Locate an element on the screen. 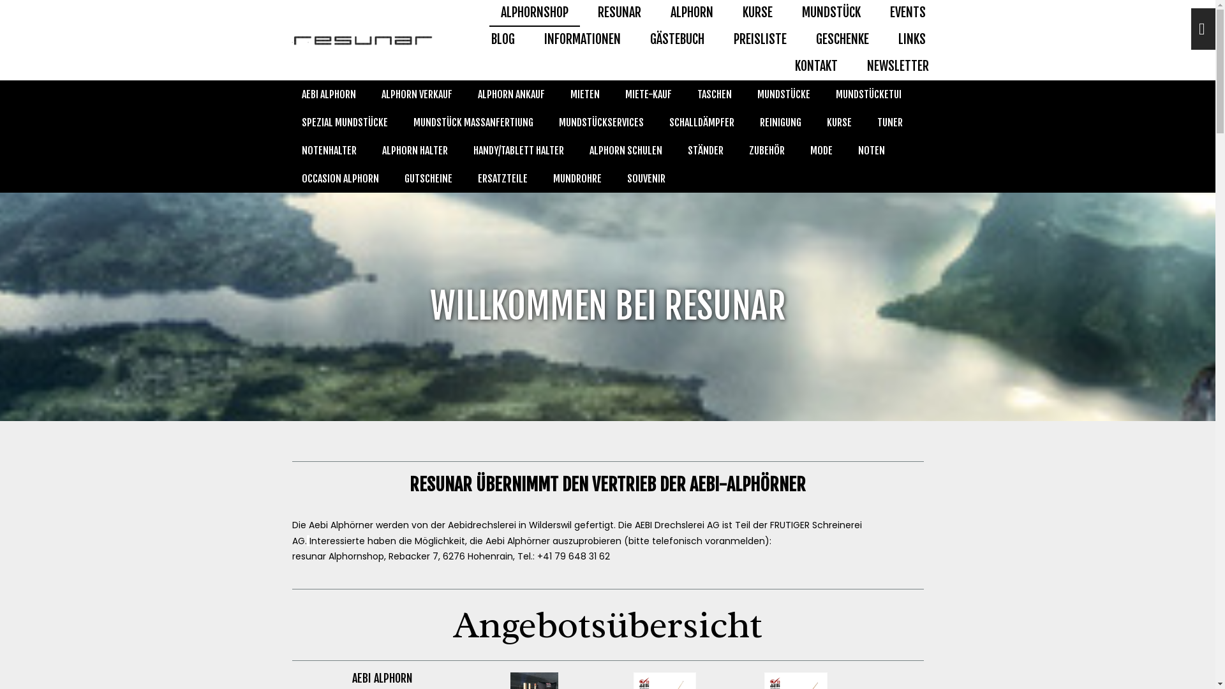 The height and width of the screenshot is (689, 1225). RESUNAR is located at coordinates (619, 13).